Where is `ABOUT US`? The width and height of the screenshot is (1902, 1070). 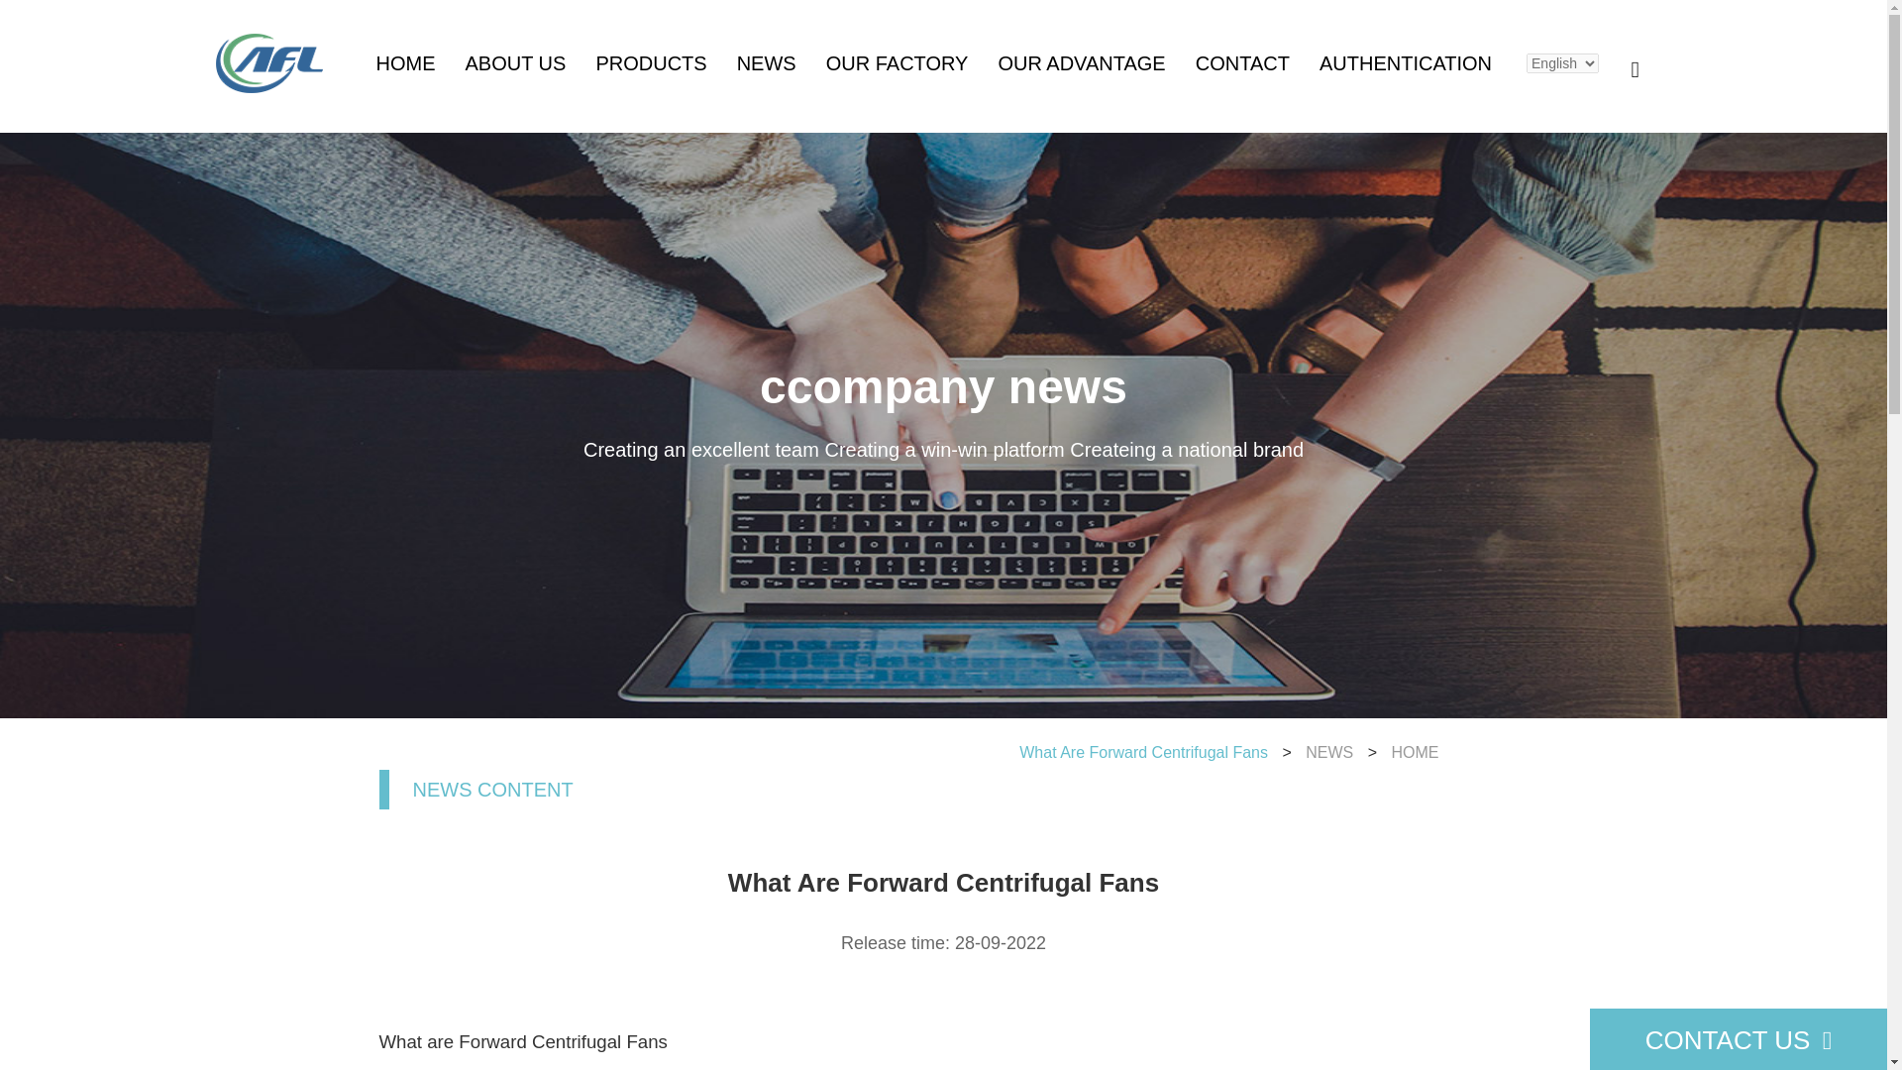 ABOUT US is located at coordinates (516, 62).